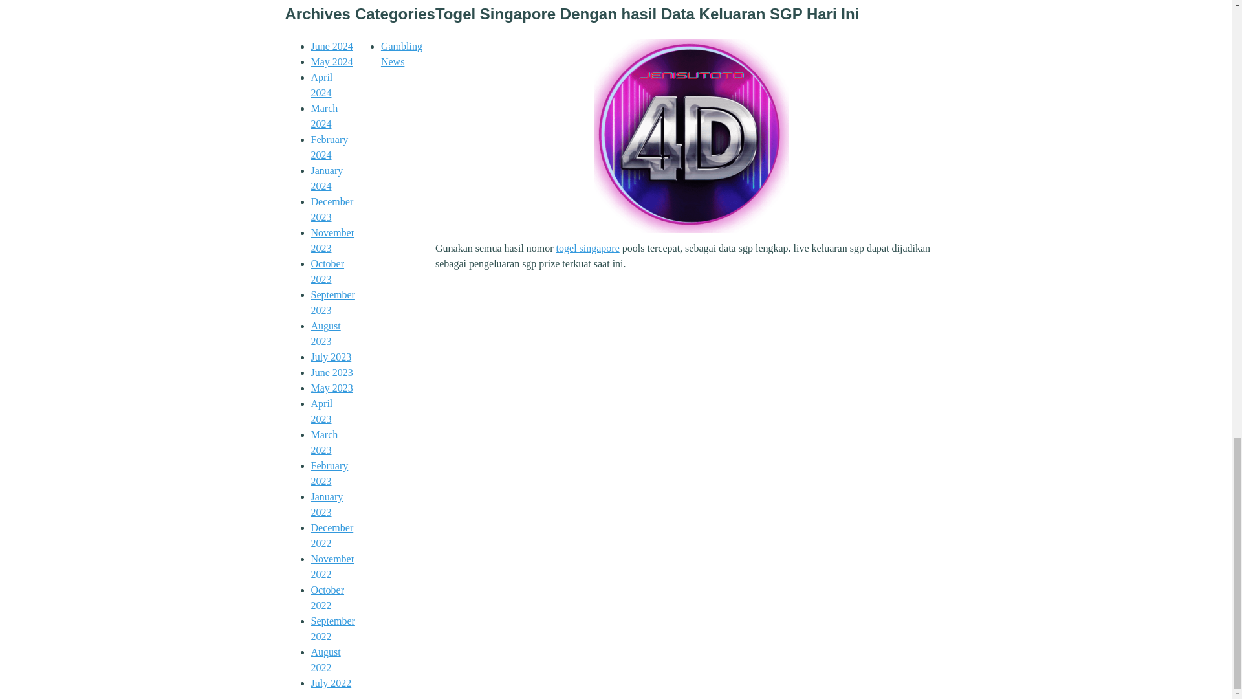 The width and height of the screenshot is (1242, 699). Describe the element at coordinates (331, 61) in the screenshot. I see `May 2024` at that location.